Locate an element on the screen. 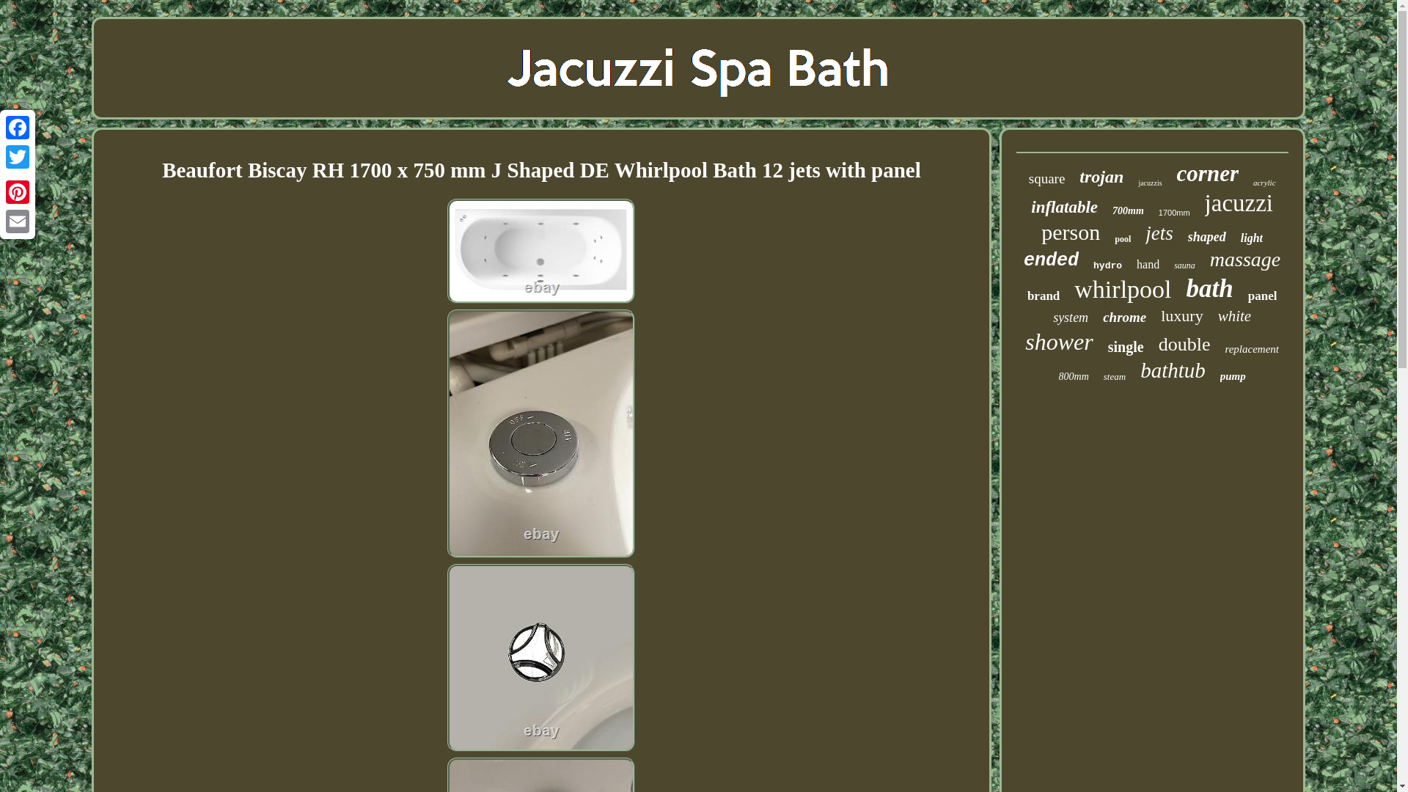 The height and width of the screenshot is (792, 1408). Facebook is located at coordinates (18, 128).